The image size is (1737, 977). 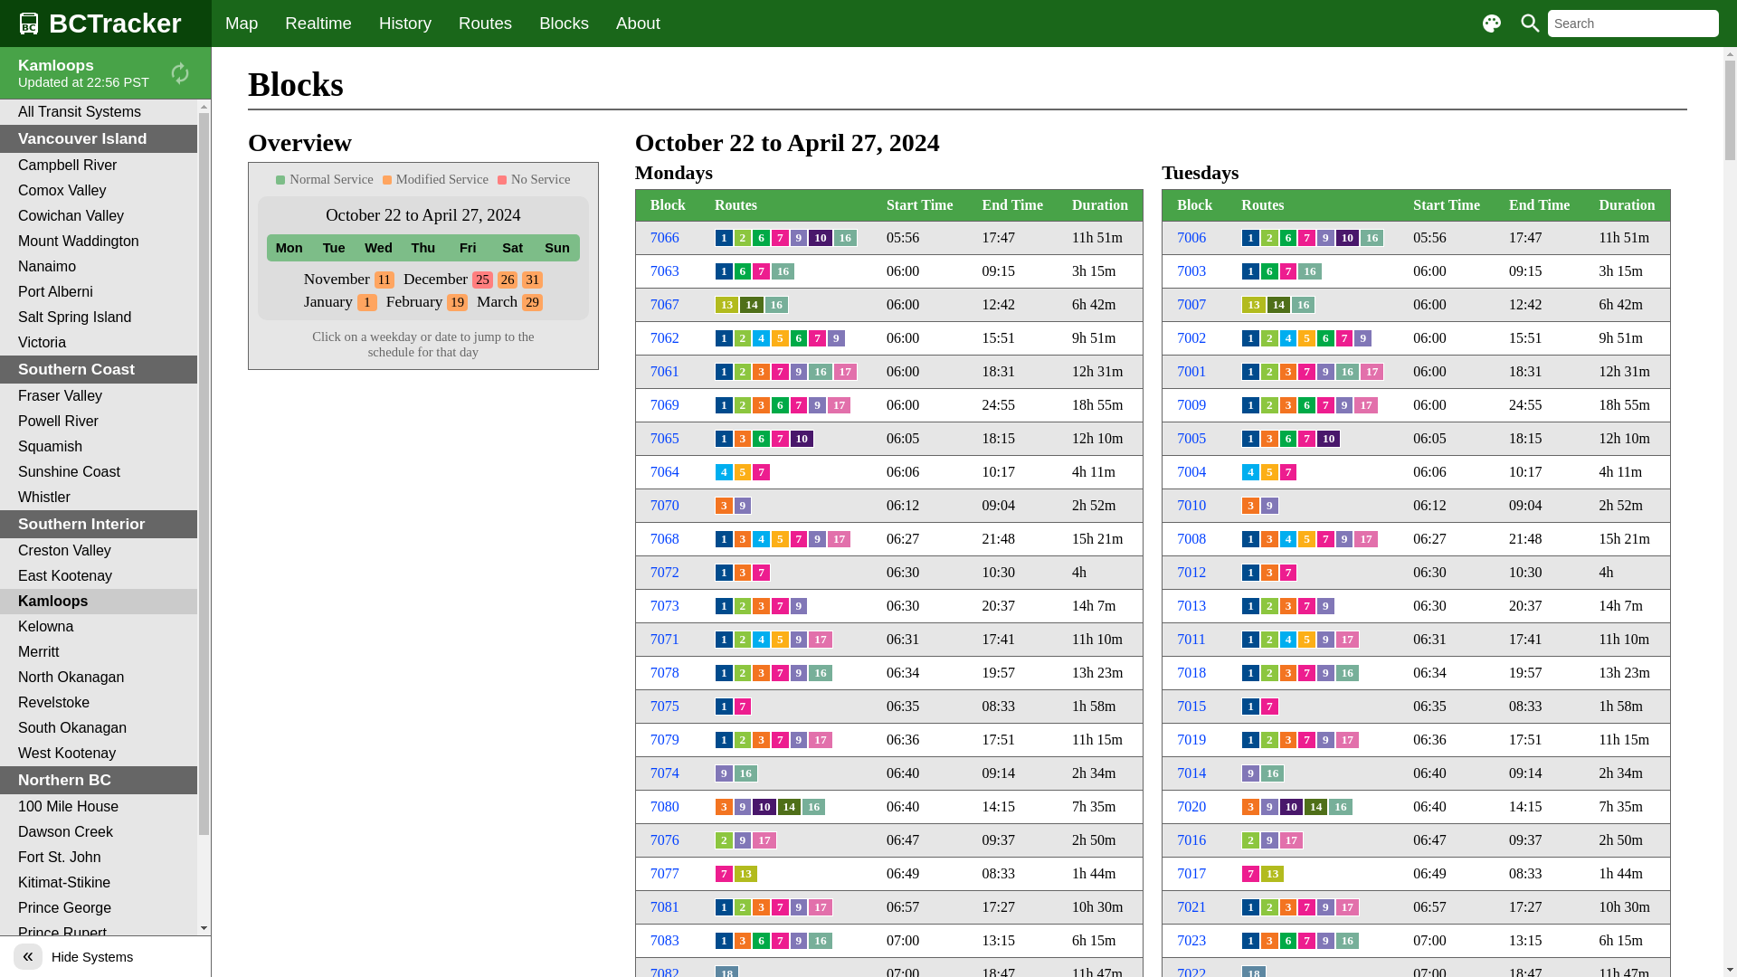 What do you see at coordinates (762, 606) in the screenshot?
I see `3` at bounding box center [762, 606].